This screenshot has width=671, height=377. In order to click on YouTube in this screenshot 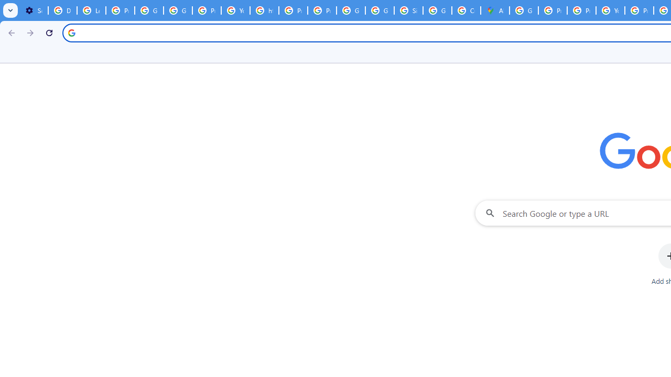, I will do `click(236, 10)`.